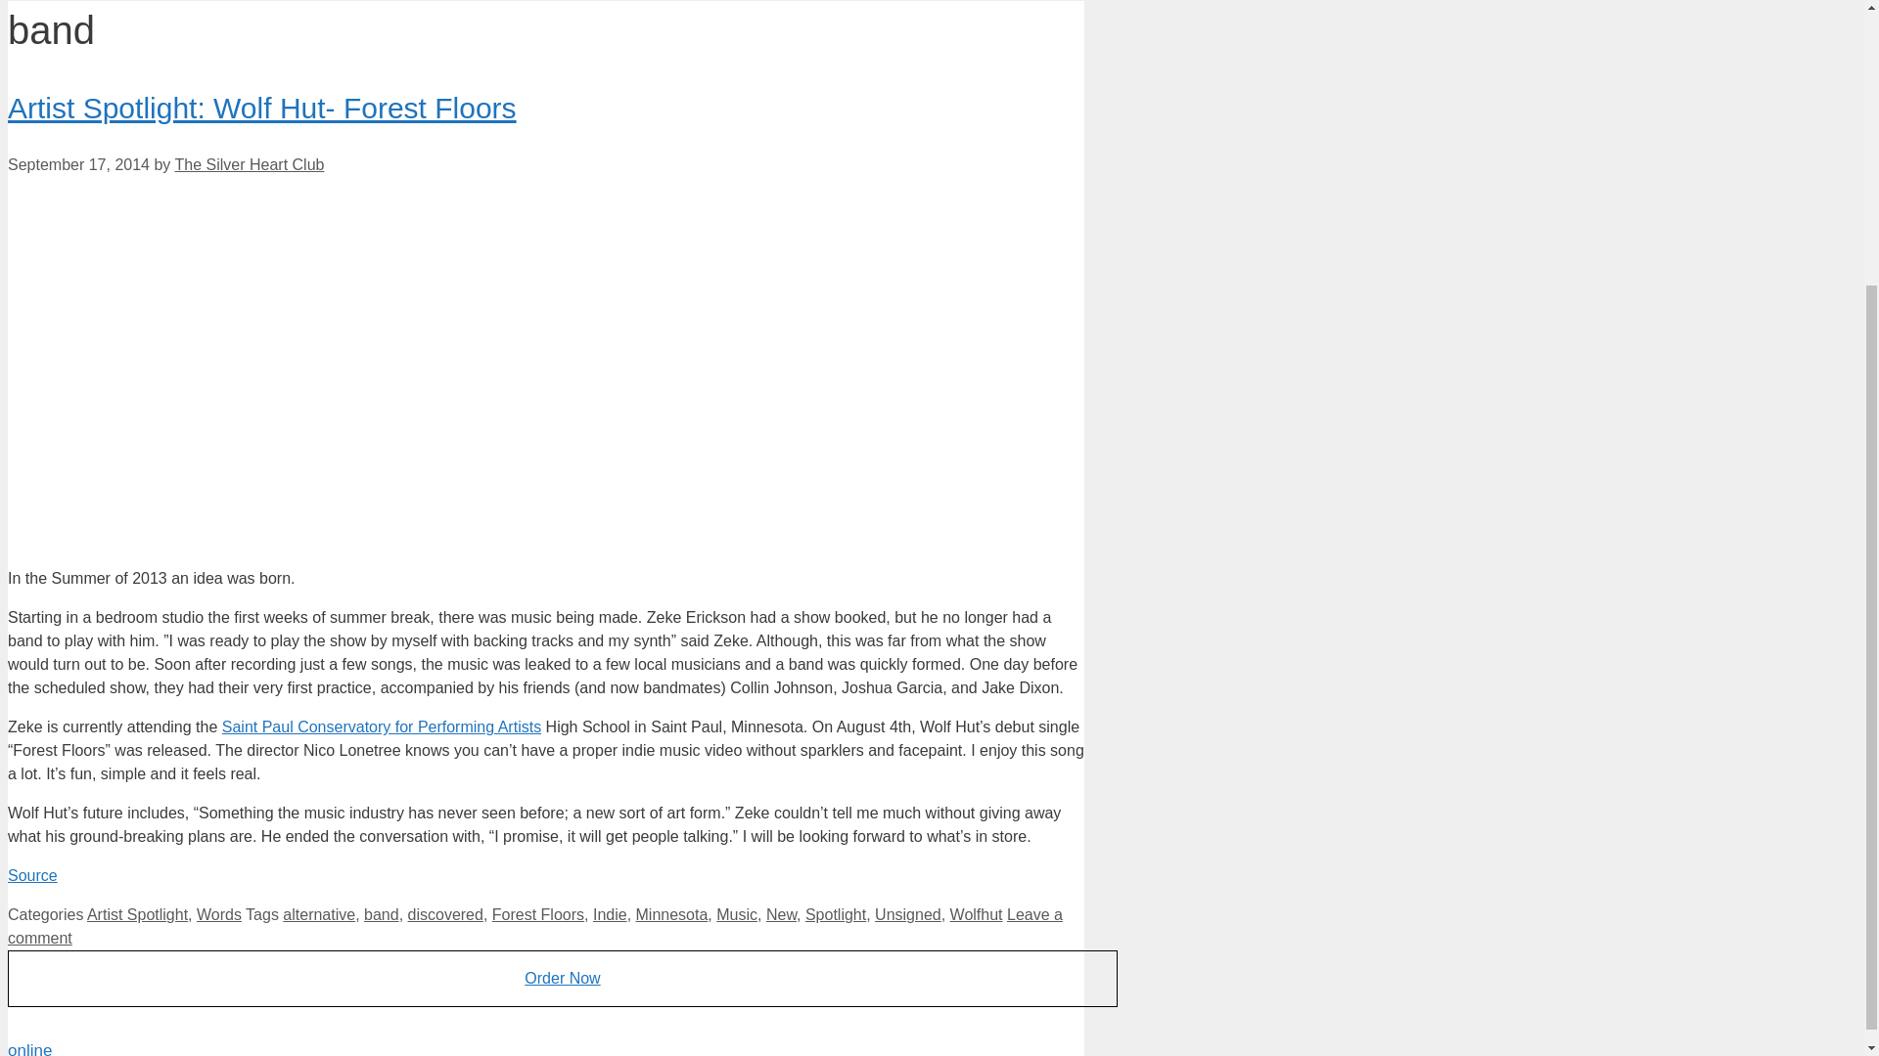  I want to click on Words, so click(219, 913).